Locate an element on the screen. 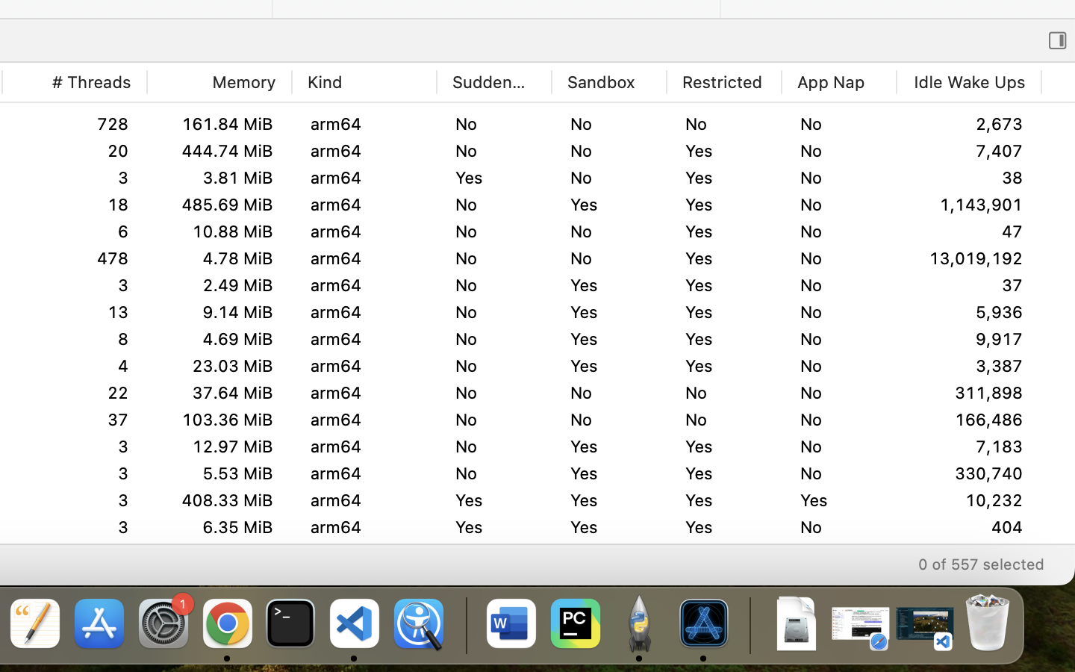 Image resolution: width=1075 pixels, height=672 pixels. 37.64 MiB is located at coordinates (219, 393).